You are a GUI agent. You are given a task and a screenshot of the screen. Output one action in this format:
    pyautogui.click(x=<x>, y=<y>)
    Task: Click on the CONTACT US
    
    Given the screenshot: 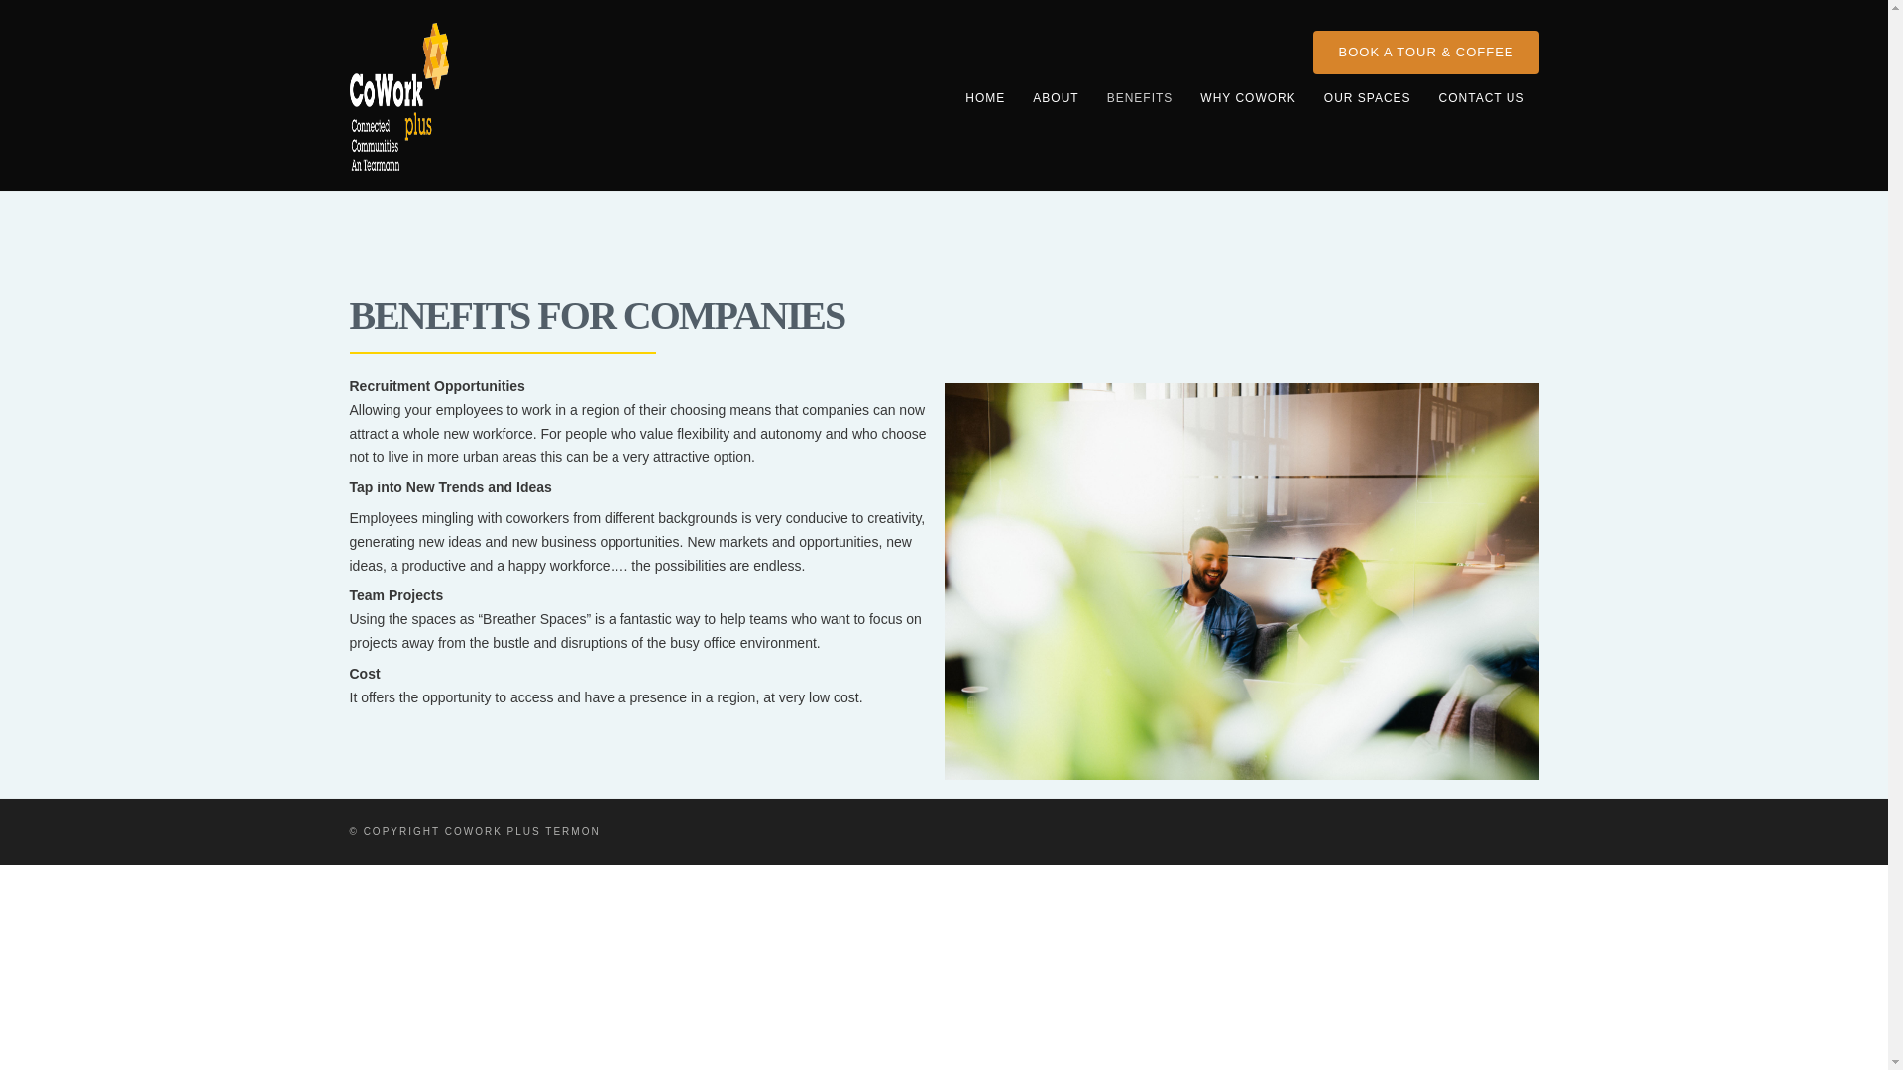 What is the action you would take?
    pyautogui.click(x=1483, y=98)
    